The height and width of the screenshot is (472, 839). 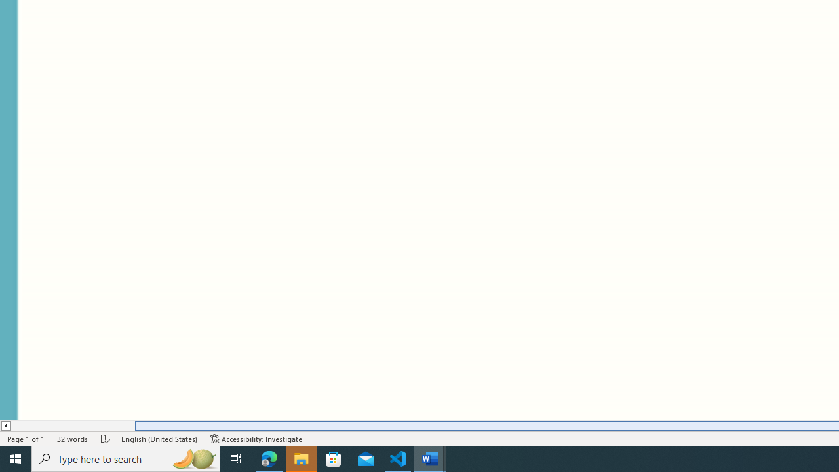 What do you see at coordinates (73, 438) in the screenshot?
I see `Word Count 32 words` at bounding box center [73, 438].